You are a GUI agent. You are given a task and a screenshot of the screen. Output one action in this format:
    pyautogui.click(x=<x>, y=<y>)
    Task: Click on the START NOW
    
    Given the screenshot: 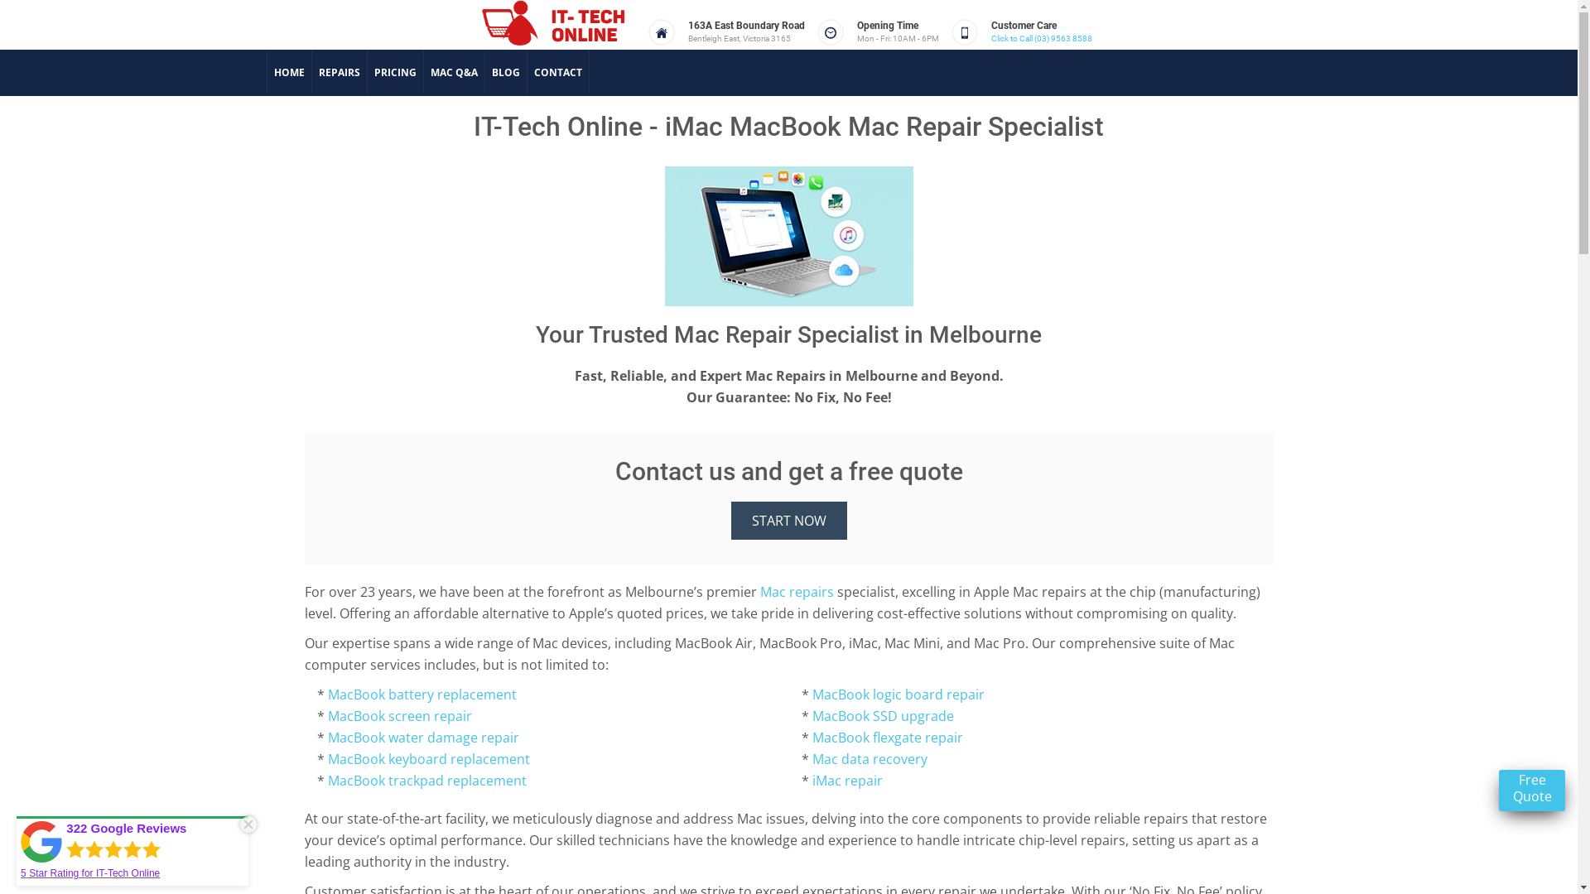 What is the action you would take?
    pyautogui.click(x=788, y=521)
    